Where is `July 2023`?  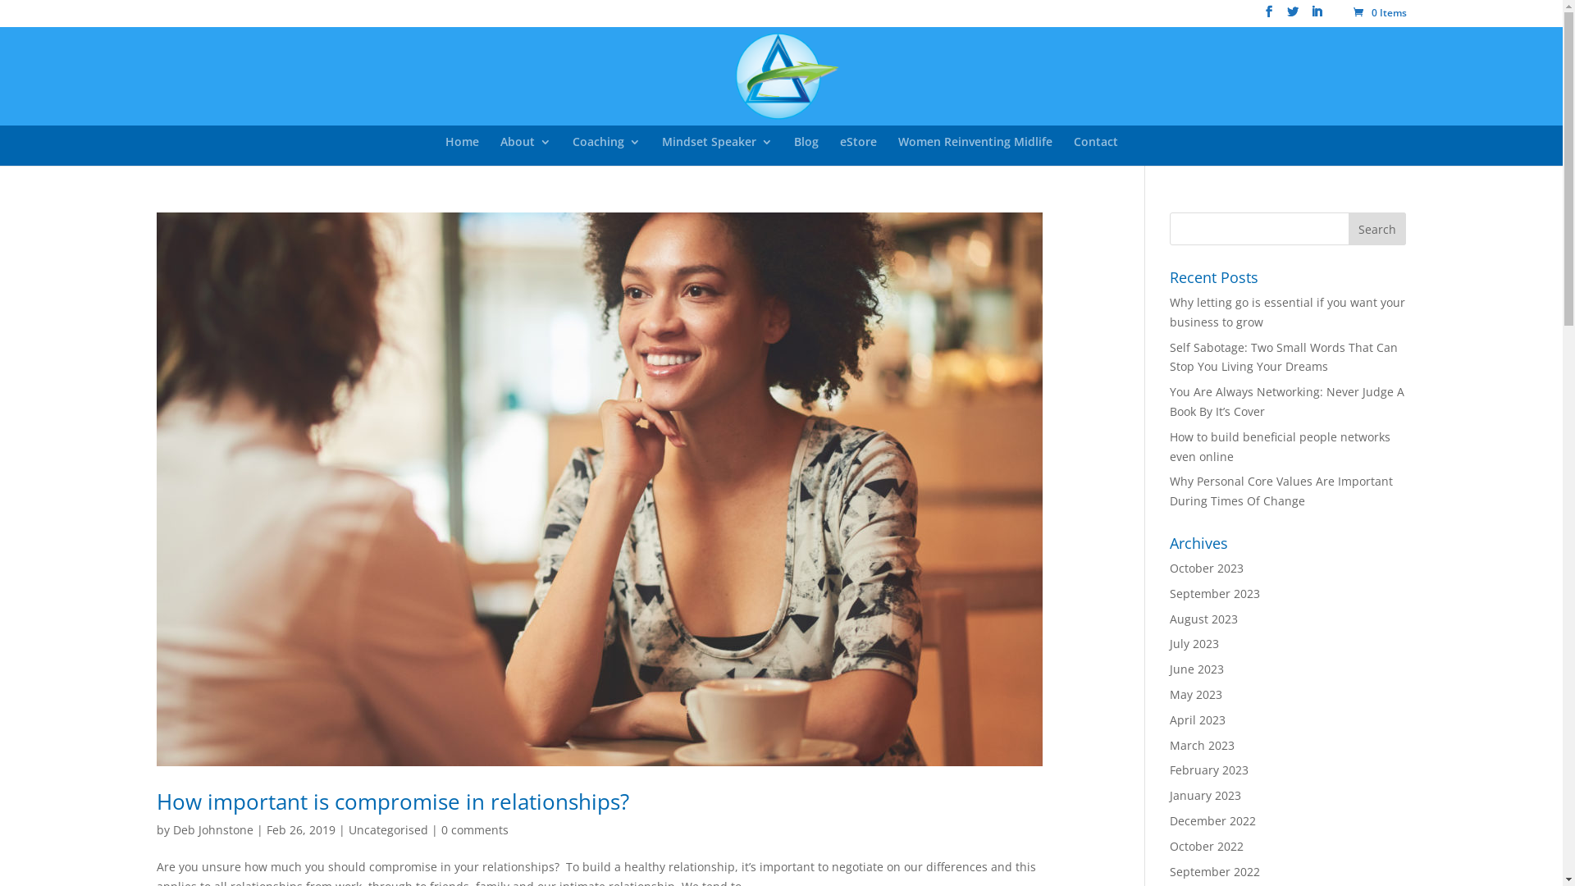 July 2023 is located at coordinates (1194, 643).